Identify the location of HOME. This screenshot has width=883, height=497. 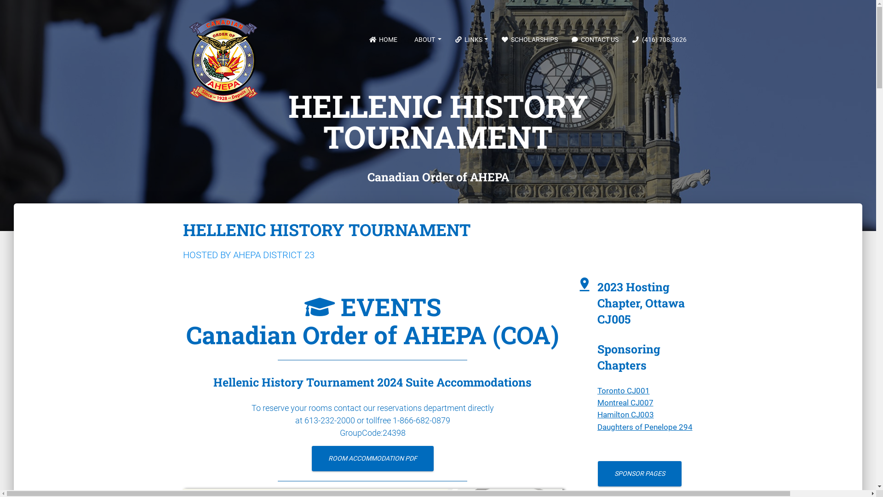
(384, 40).